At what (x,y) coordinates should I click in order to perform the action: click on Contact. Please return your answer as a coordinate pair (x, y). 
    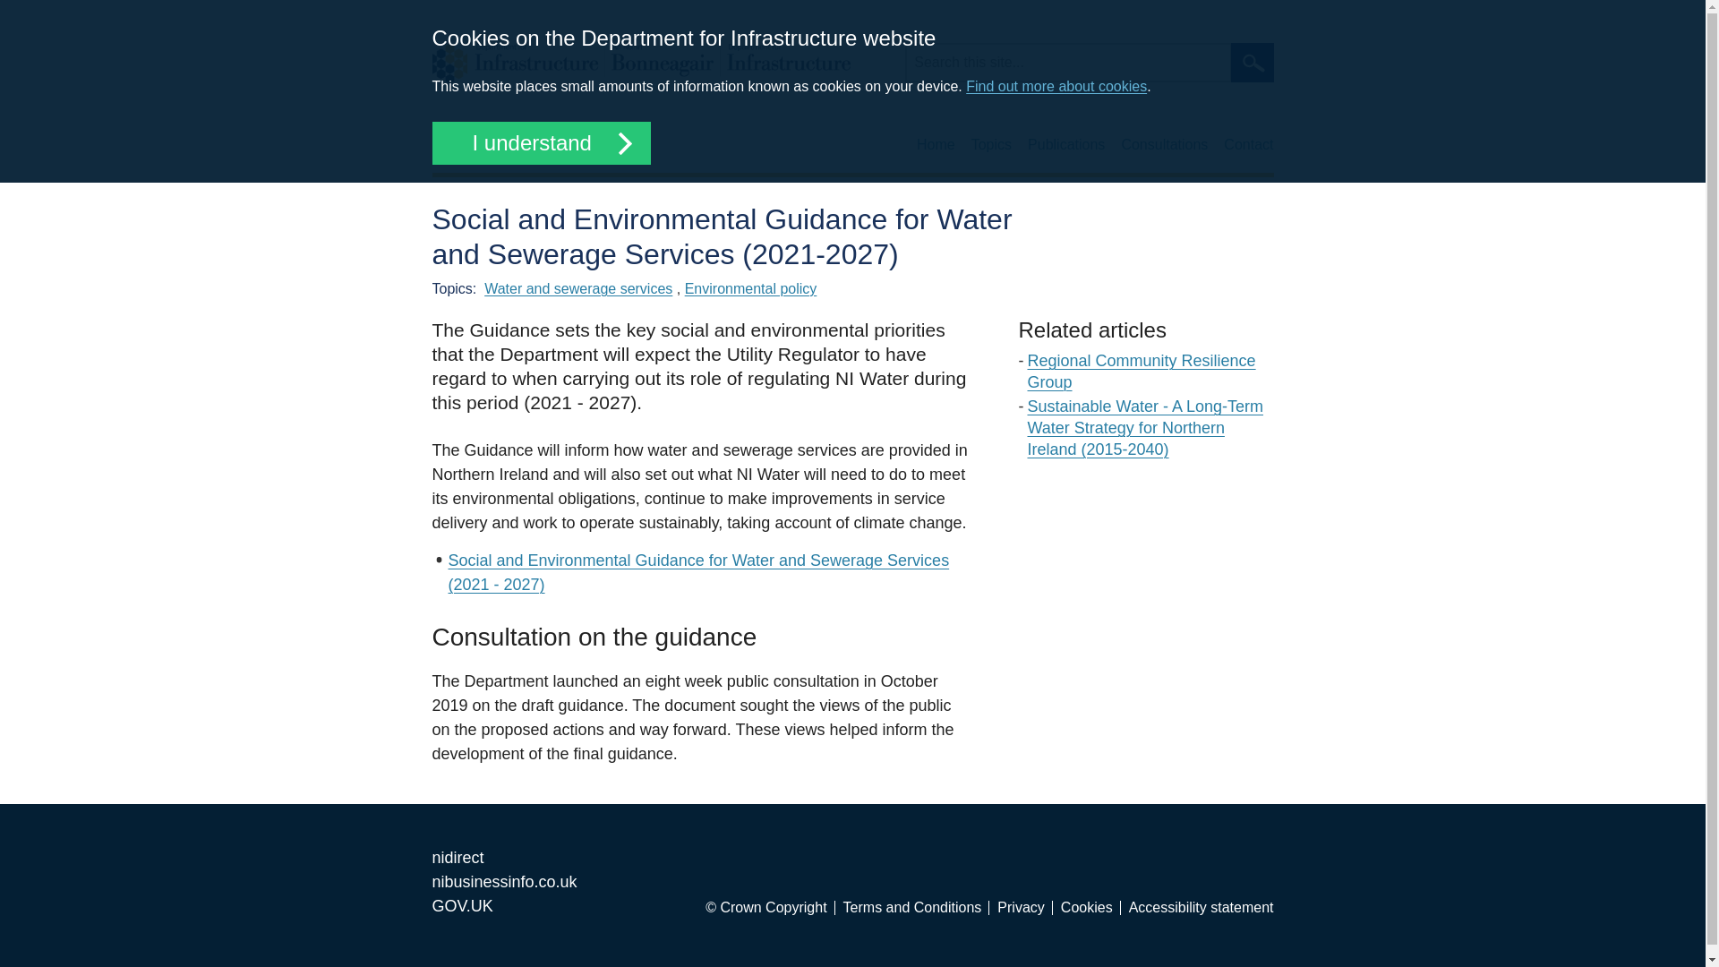
    Looking at the image, I should click on (1248, 145).